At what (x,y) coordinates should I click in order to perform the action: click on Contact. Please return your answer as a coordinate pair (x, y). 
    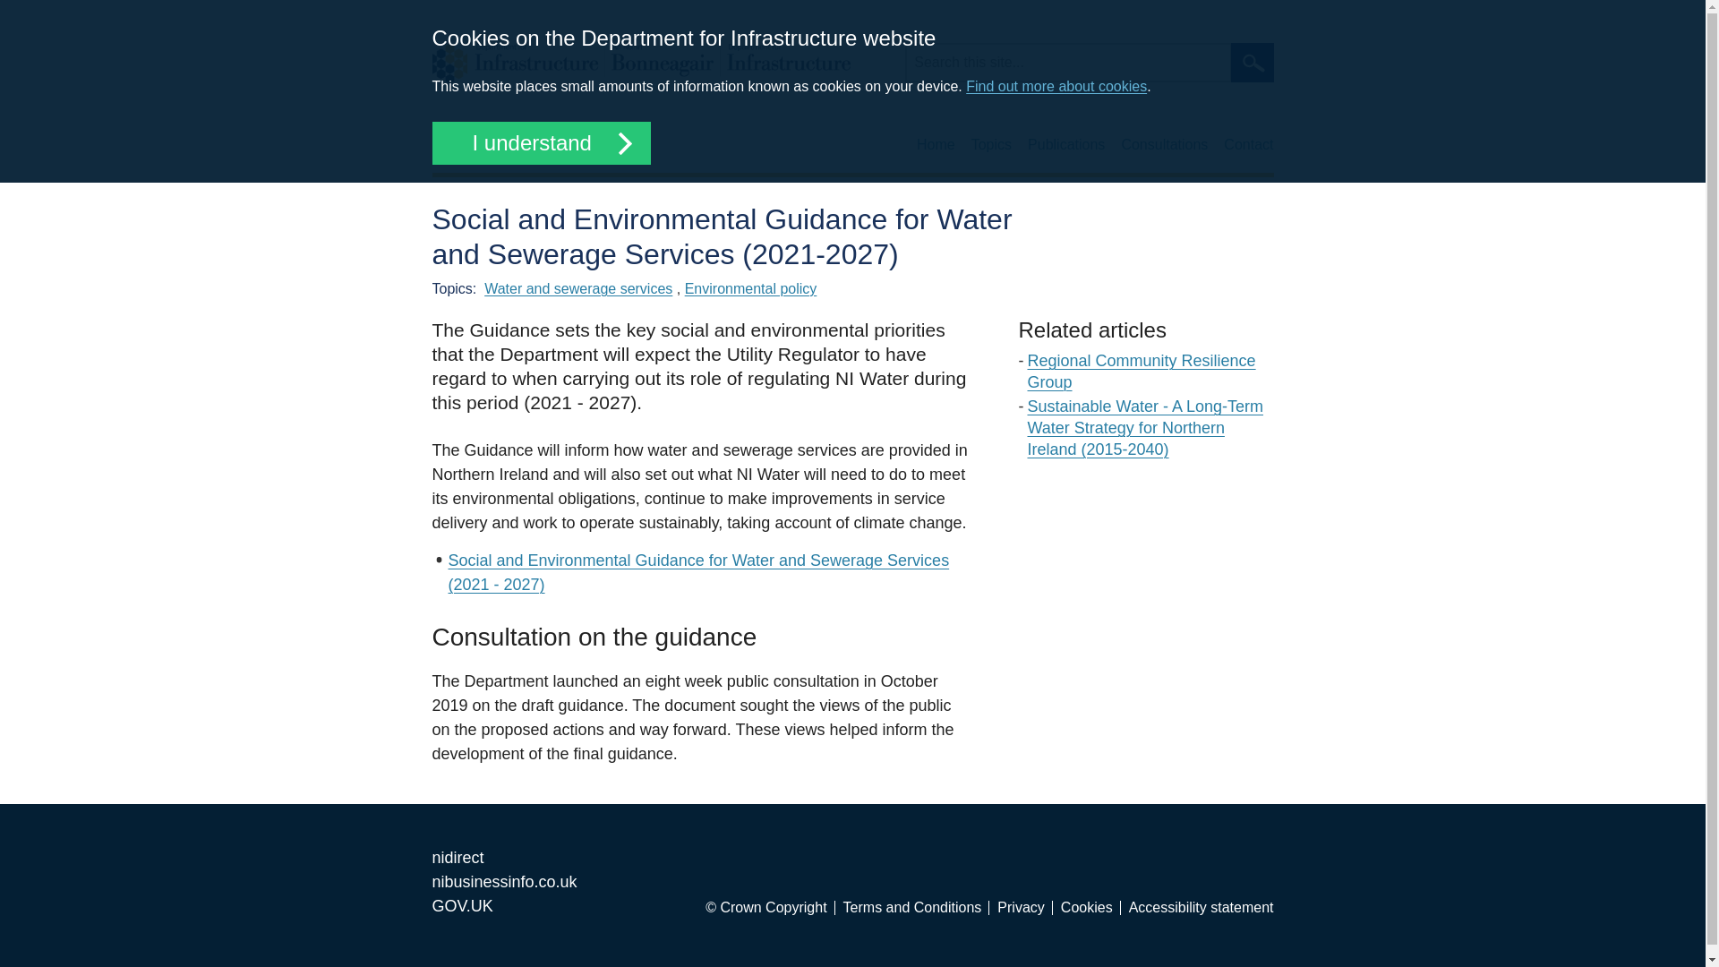
    Looking at the image, I should click on (1248, 145).